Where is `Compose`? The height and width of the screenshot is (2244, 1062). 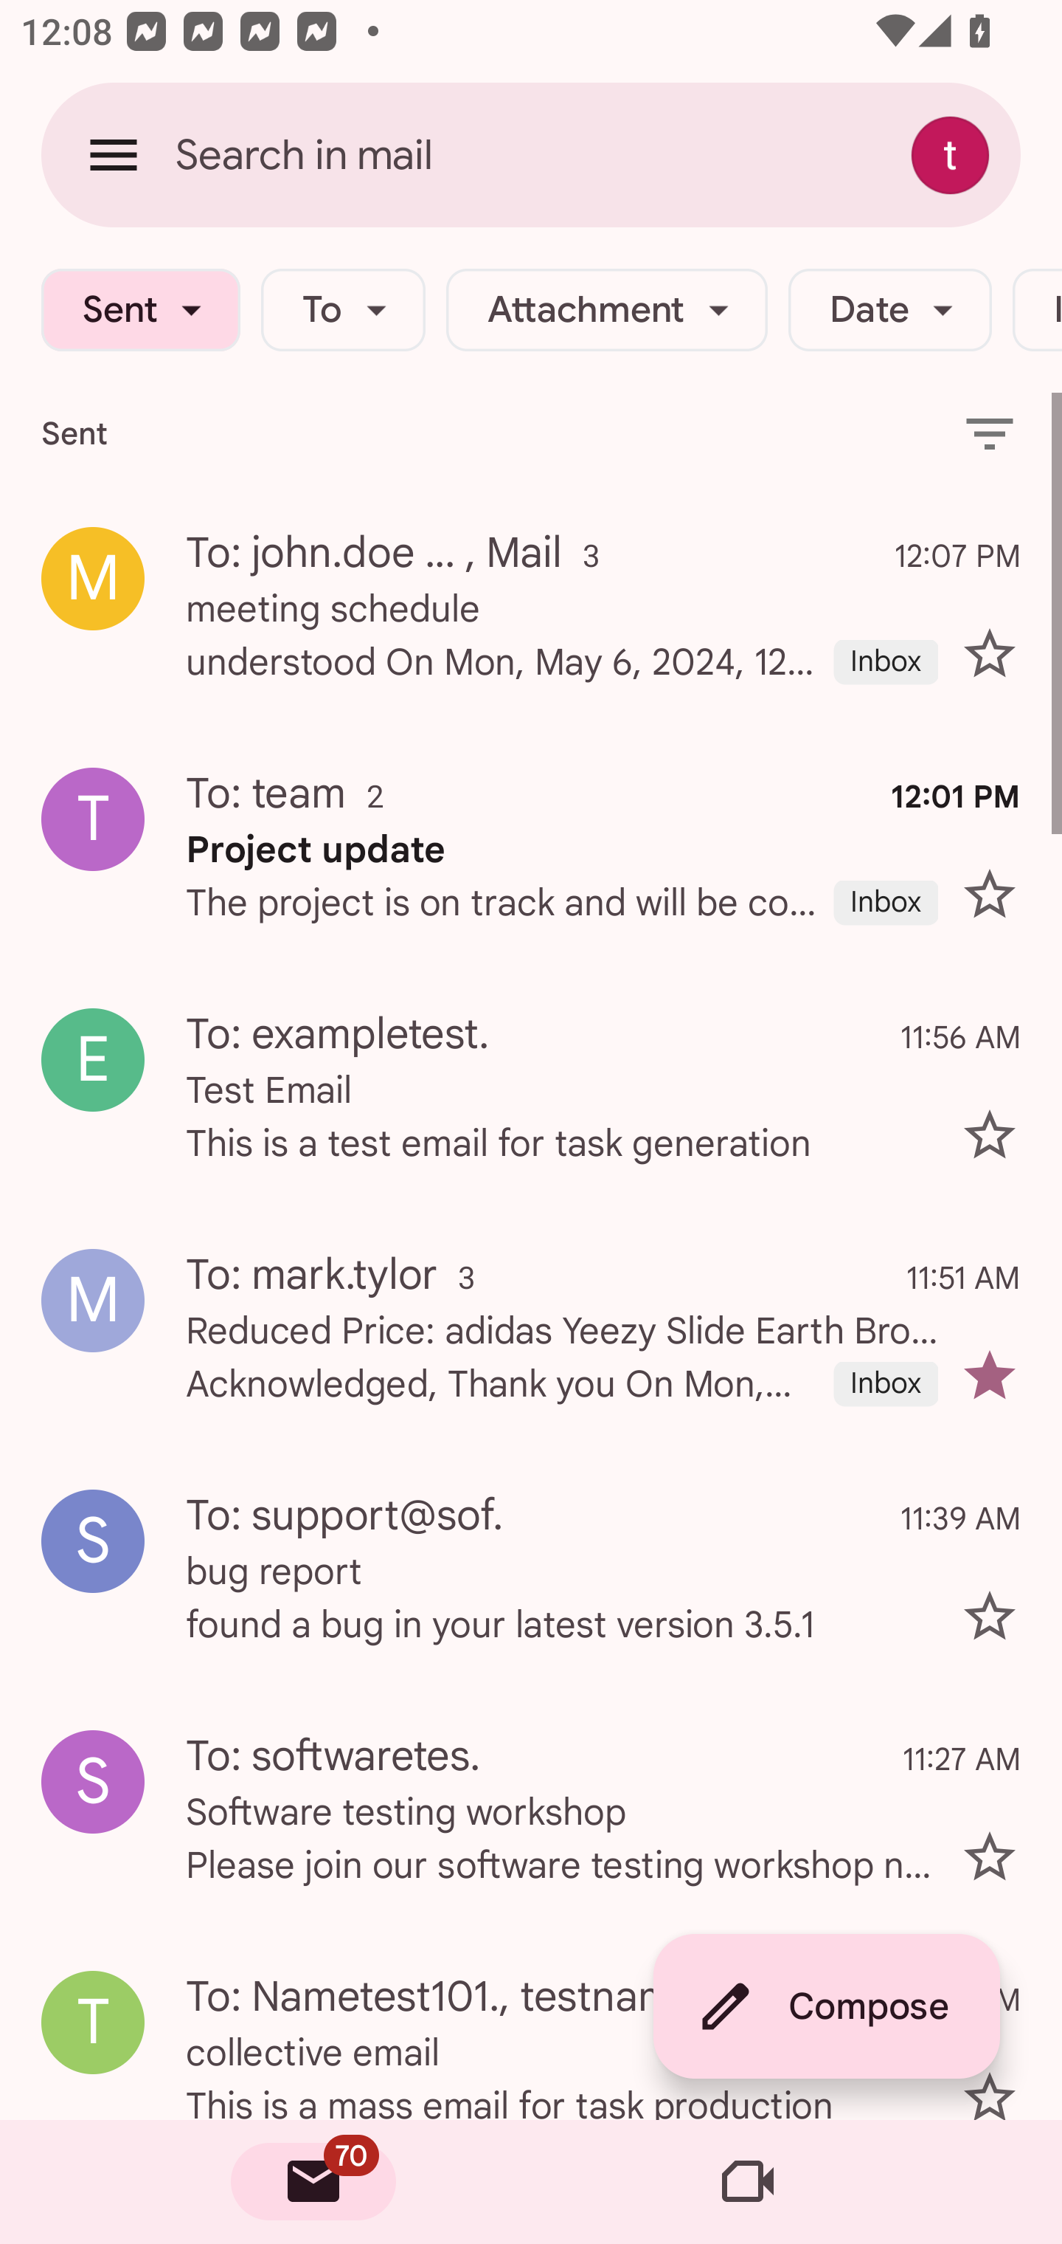
Compose is located at coordinates (826, 2006).